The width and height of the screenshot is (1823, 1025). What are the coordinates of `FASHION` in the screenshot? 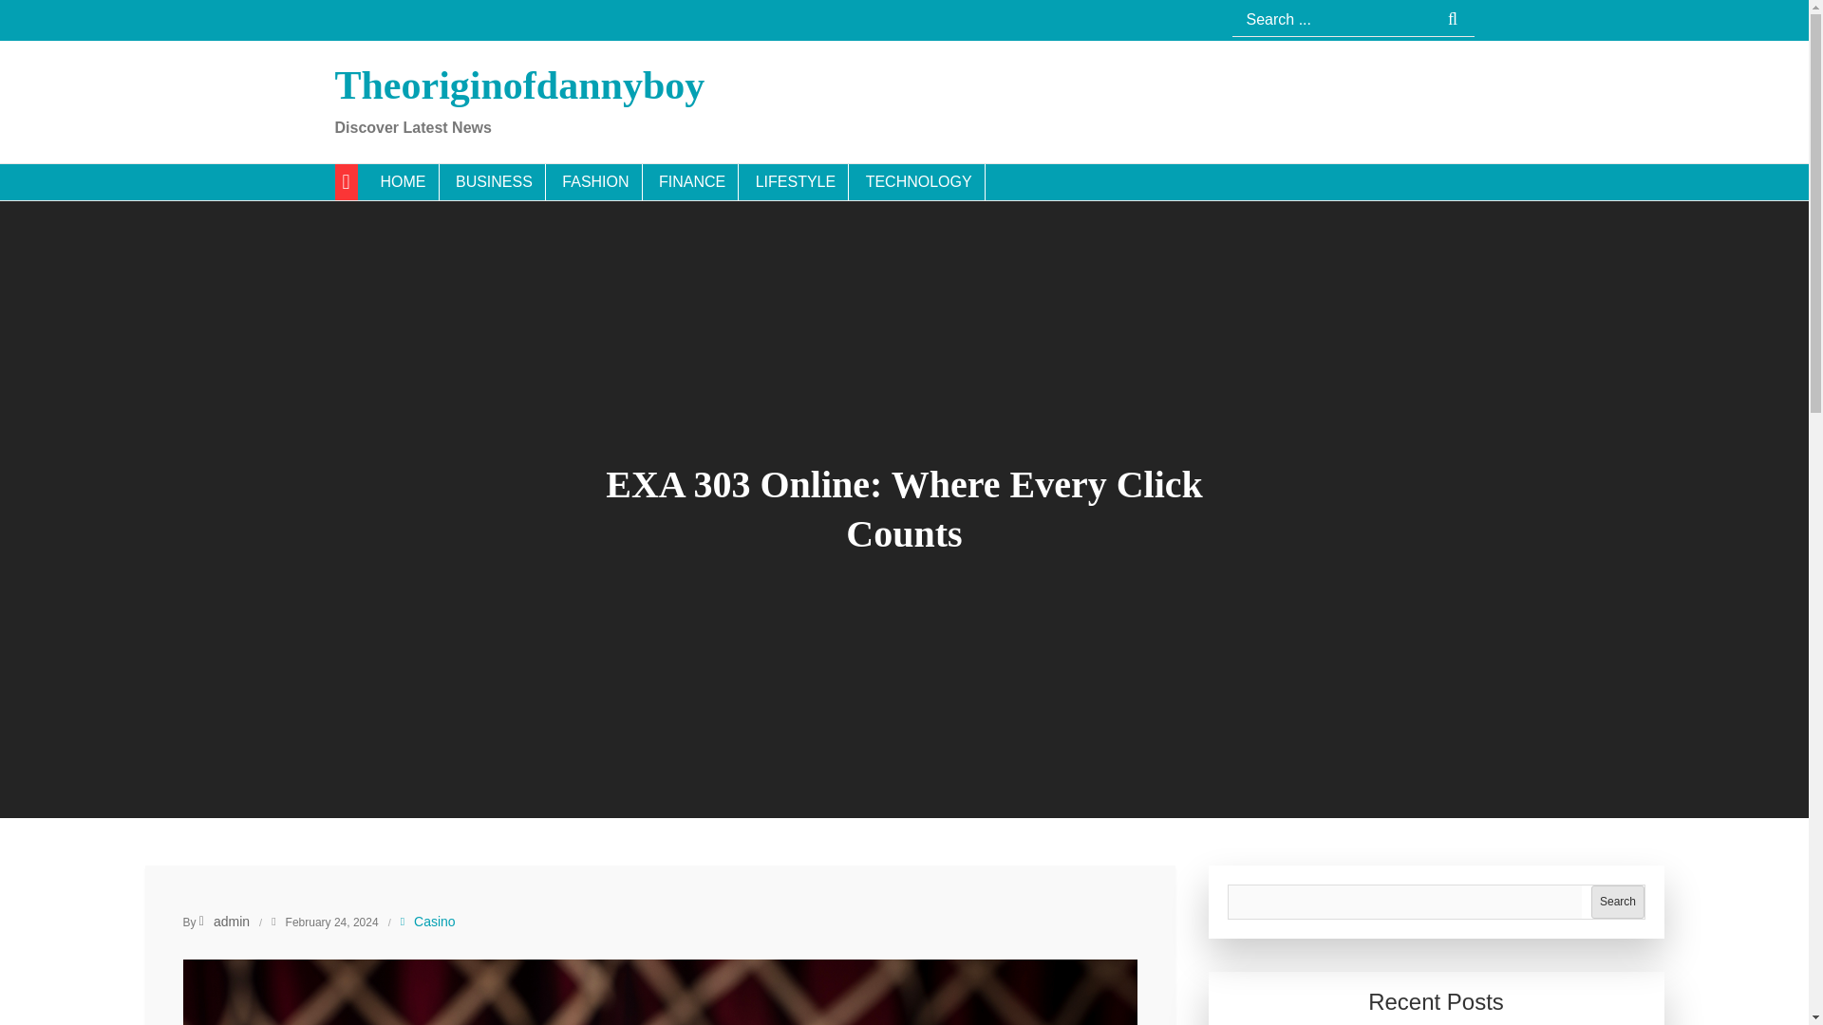 It's located at (595, 181).